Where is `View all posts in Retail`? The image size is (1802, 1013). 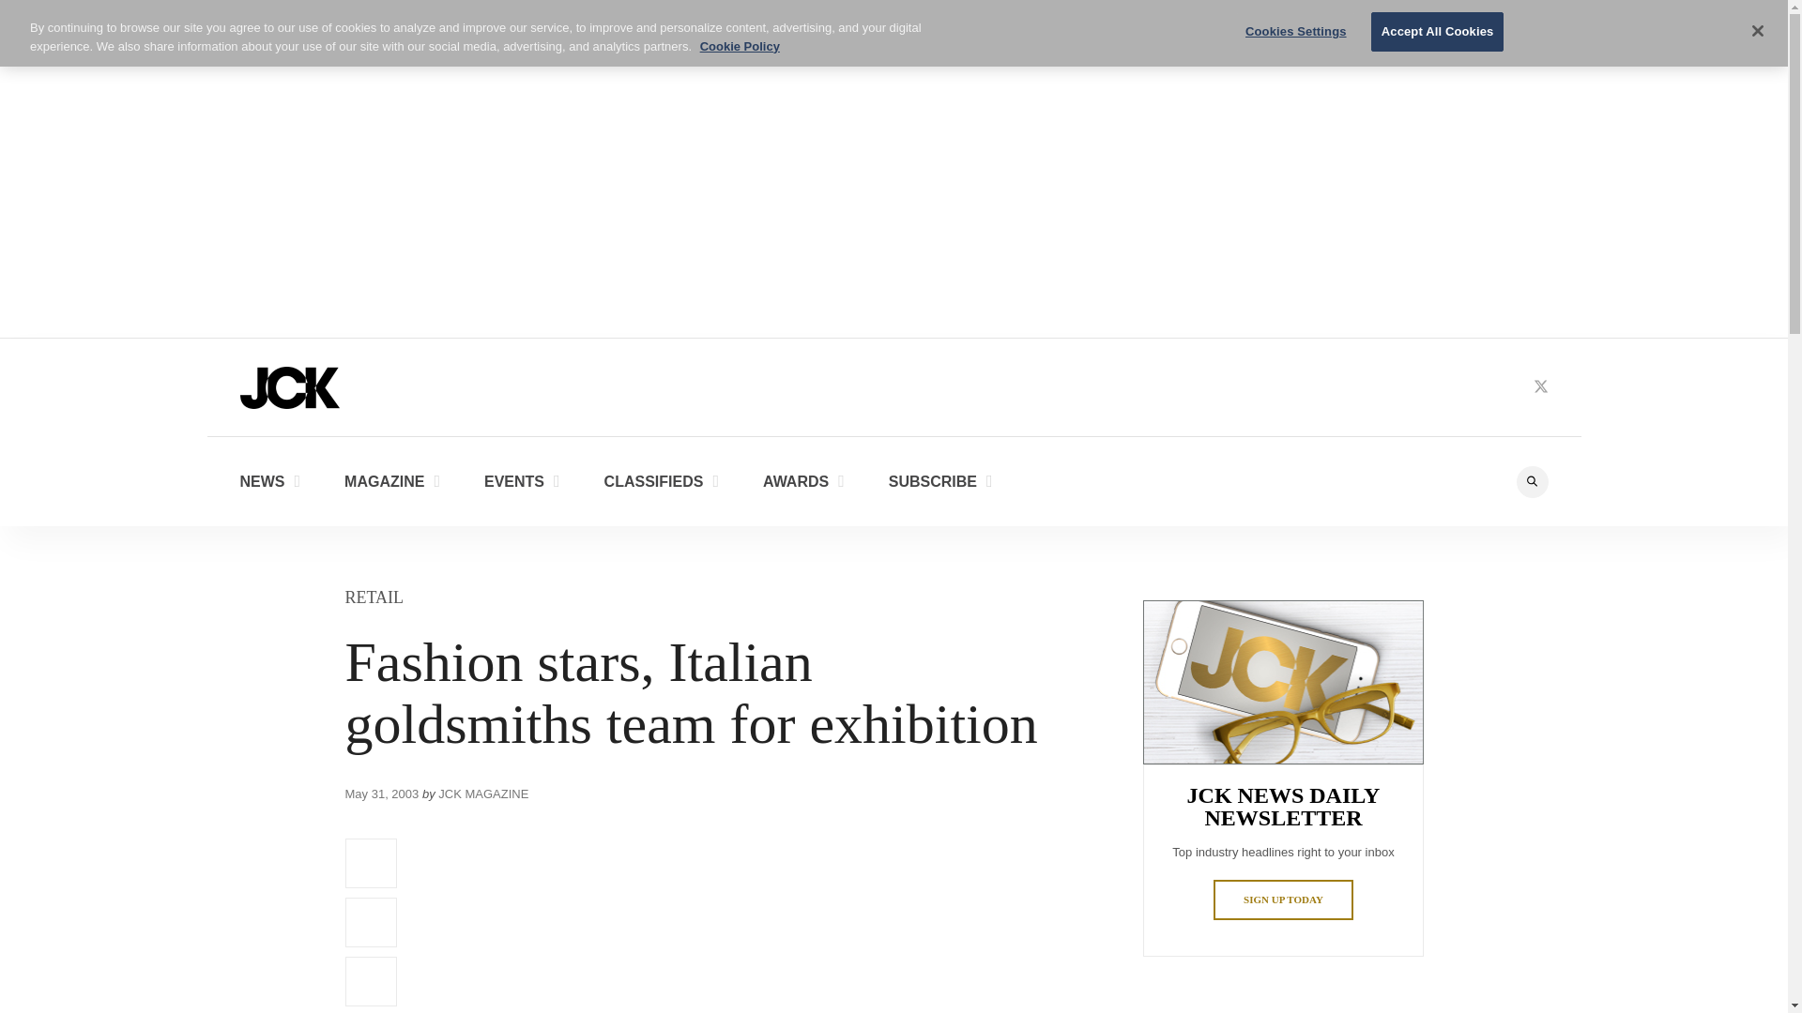 View all posts in Retail is located at coordinates (374, 597).